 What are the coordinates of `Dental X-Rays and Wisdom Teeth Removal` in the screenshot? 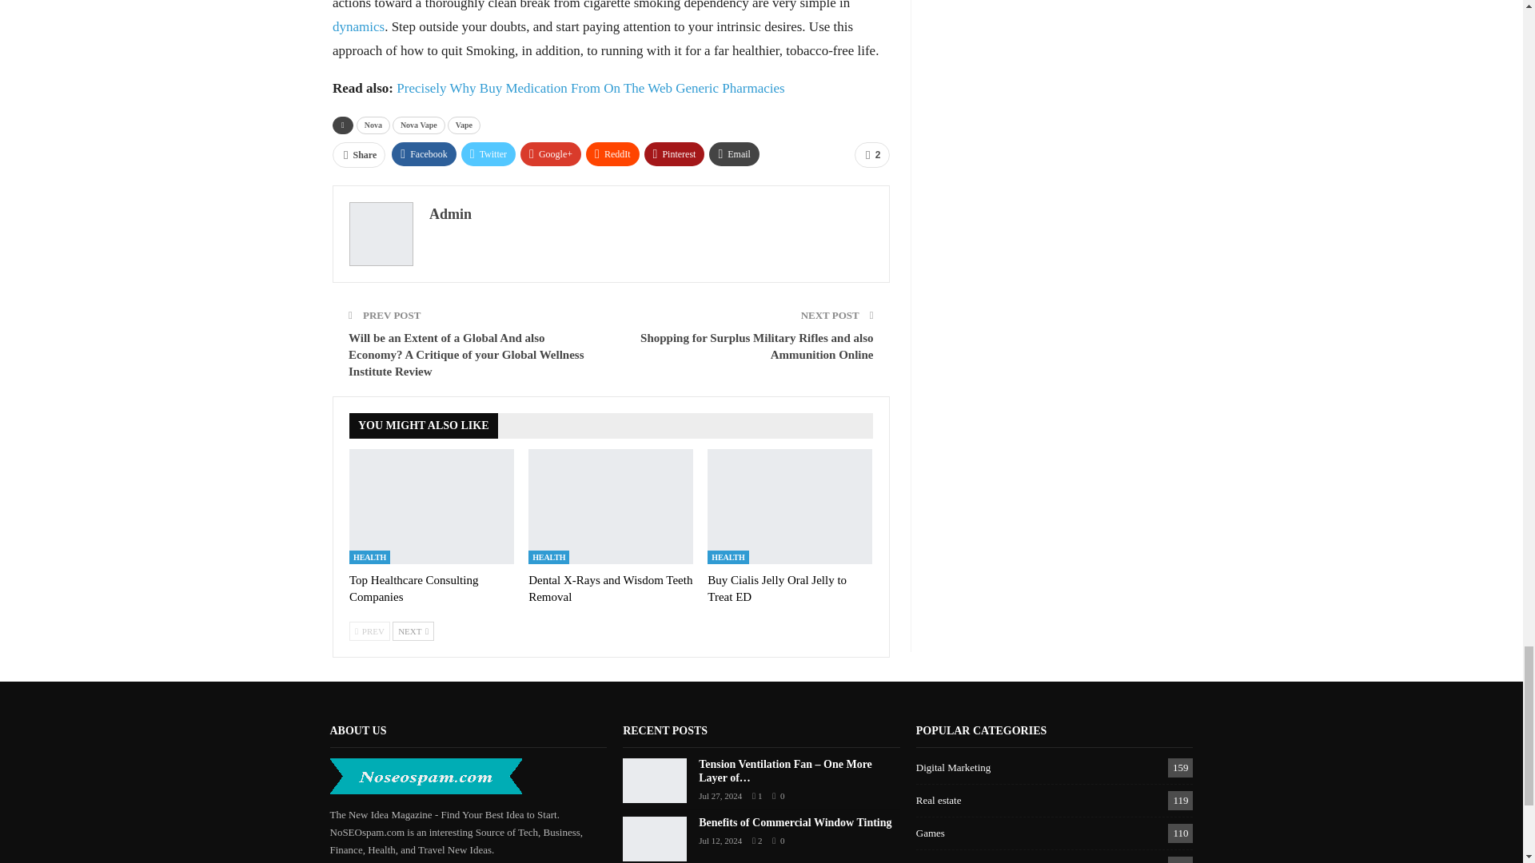 It's located at (611, 507).